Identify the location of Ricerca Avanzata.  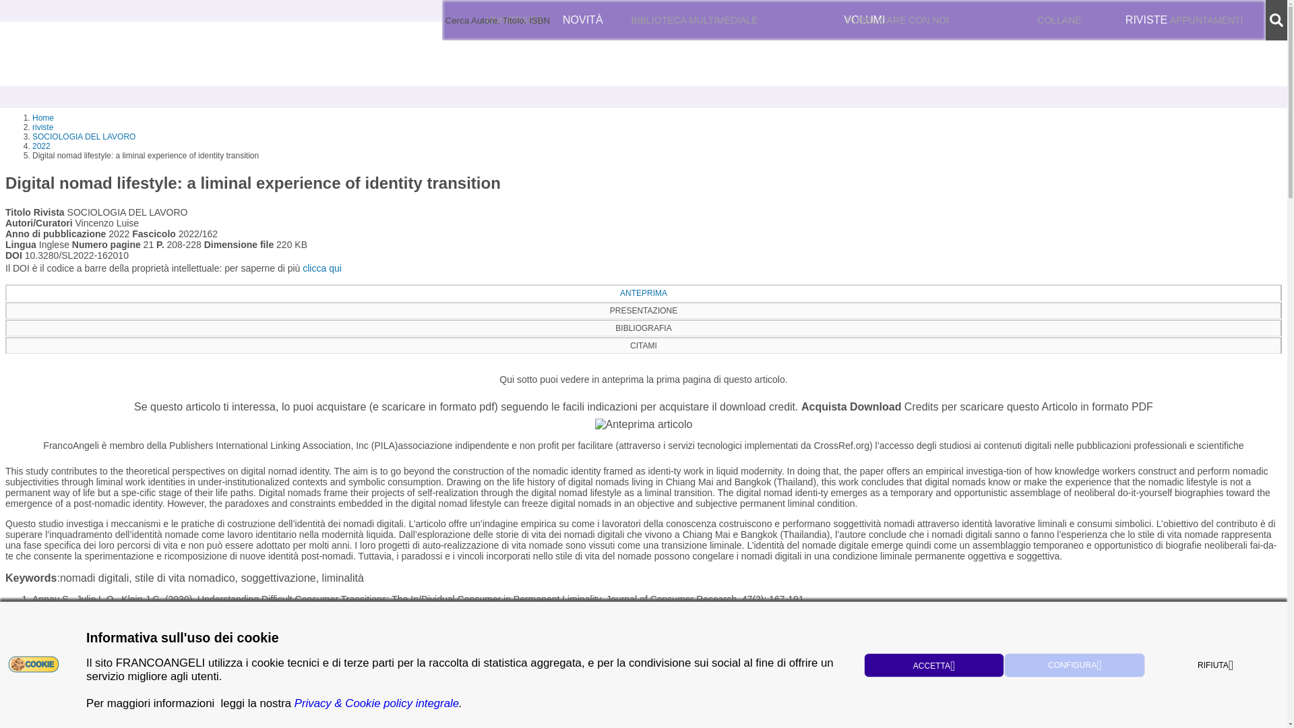
(504, 20).